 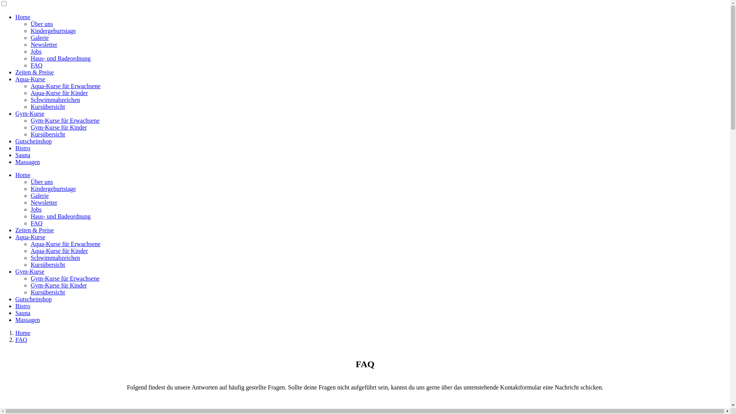 I want to click on Home, so click(x=23, y=175).